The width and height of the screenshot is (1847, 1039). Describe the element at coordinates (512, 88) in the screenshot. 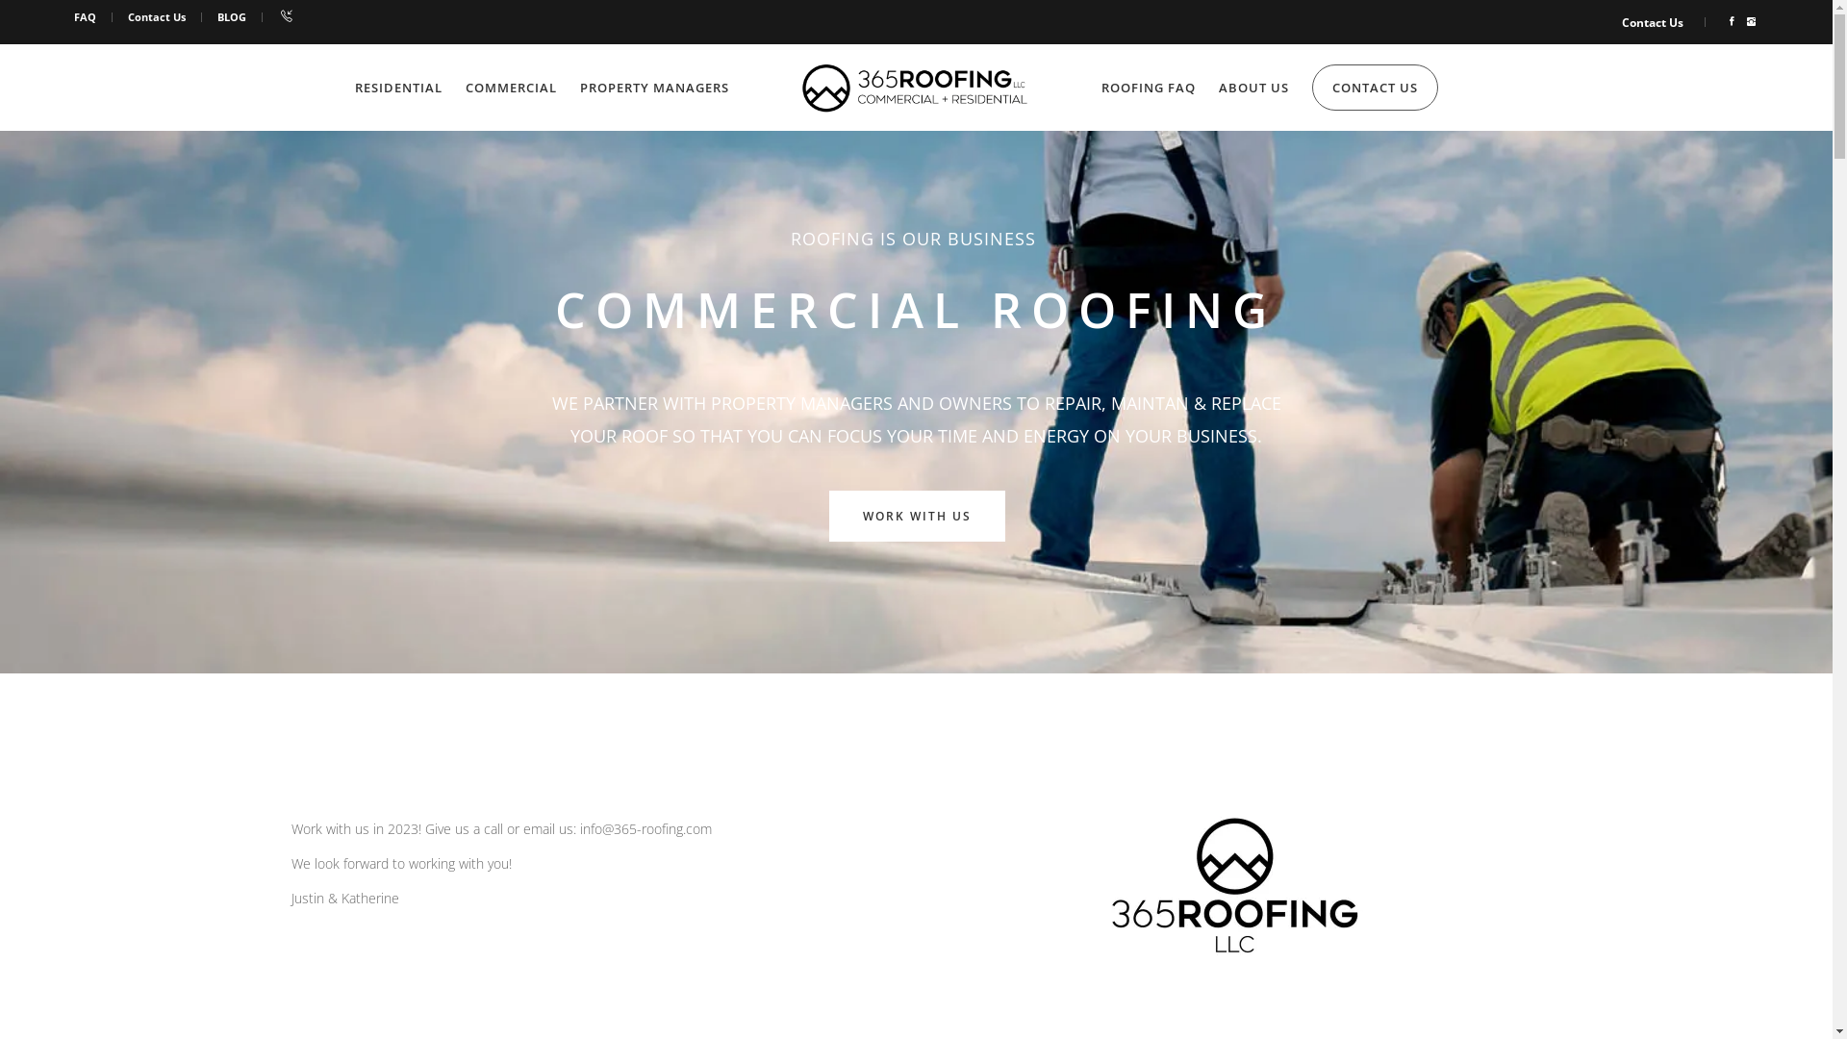

I see `COMMERCIAL` at that location.